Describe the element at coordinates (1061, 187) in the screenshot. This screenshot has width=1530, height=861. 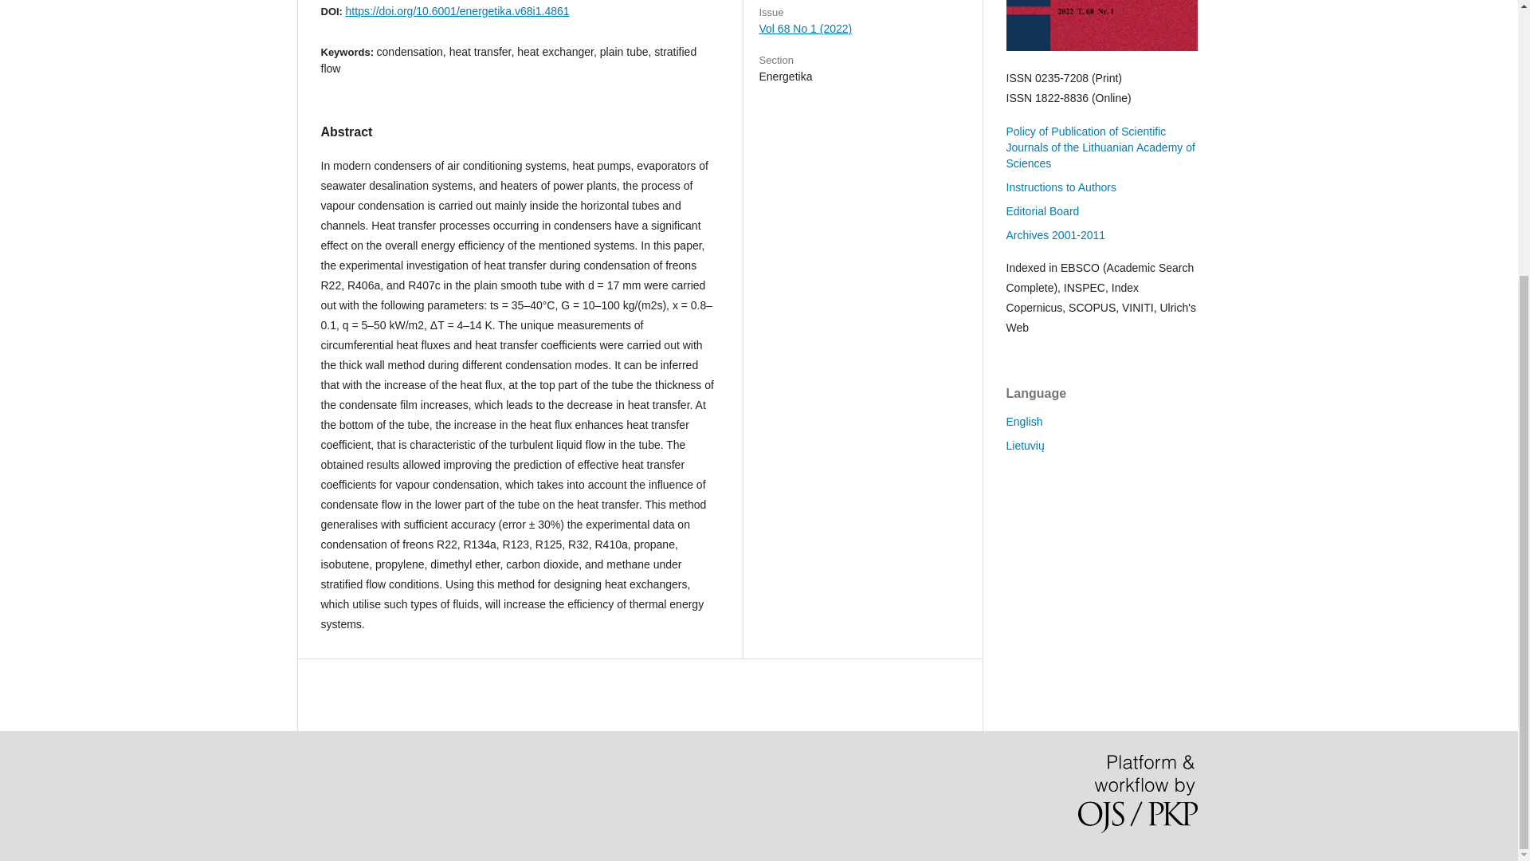
I see `Instructions to Authors` at that location.